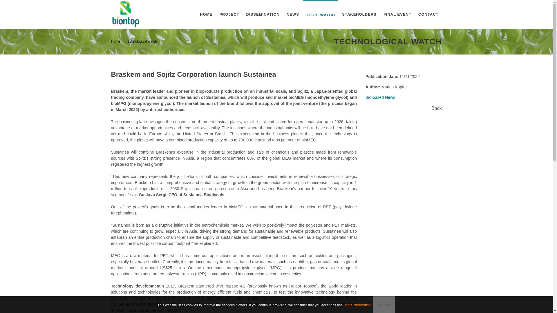 This screenshot has height=313, width=557. What do you see at coordinates (396, 97) in the screenshot?
I see `Bio-based News` at bounding box center [396, 97].